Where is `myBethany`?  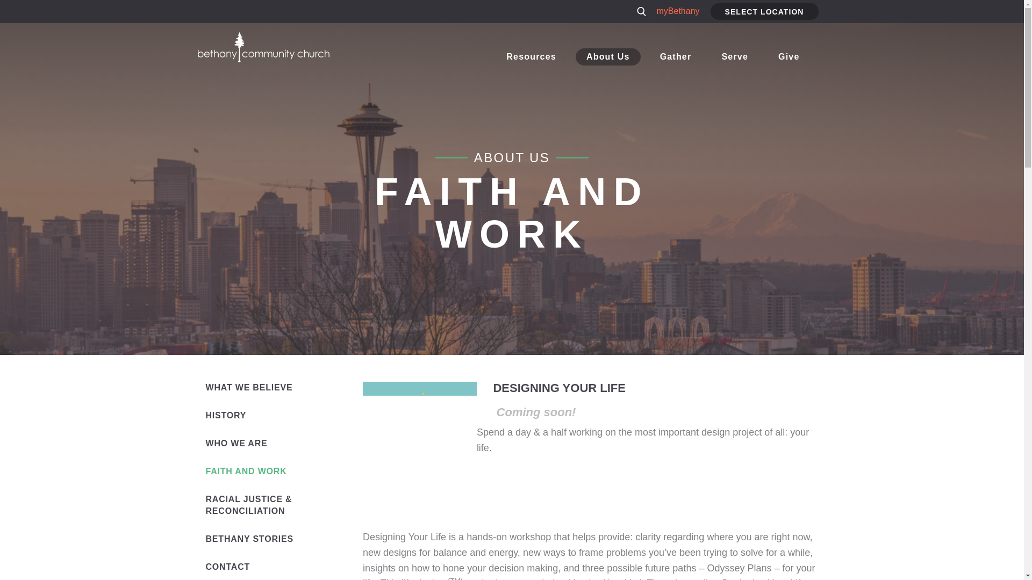 myBethany is located at coordinates (678, 11).